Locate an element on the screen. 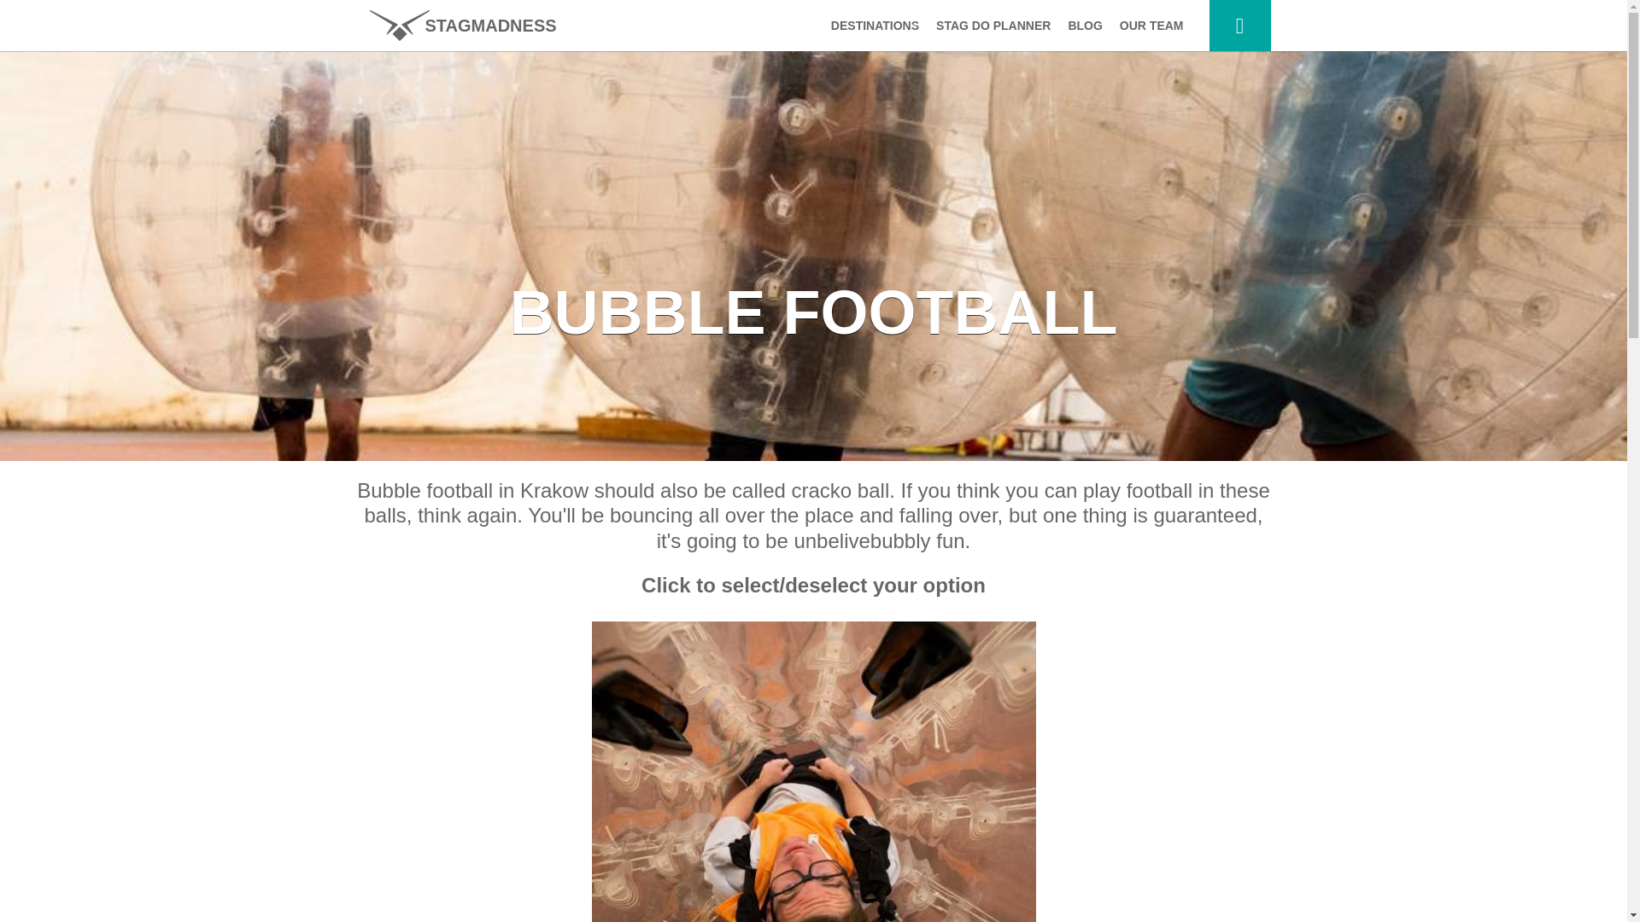 This screenshot has height=922, width=1640. BERLIN is located at coordinates (870, 273).